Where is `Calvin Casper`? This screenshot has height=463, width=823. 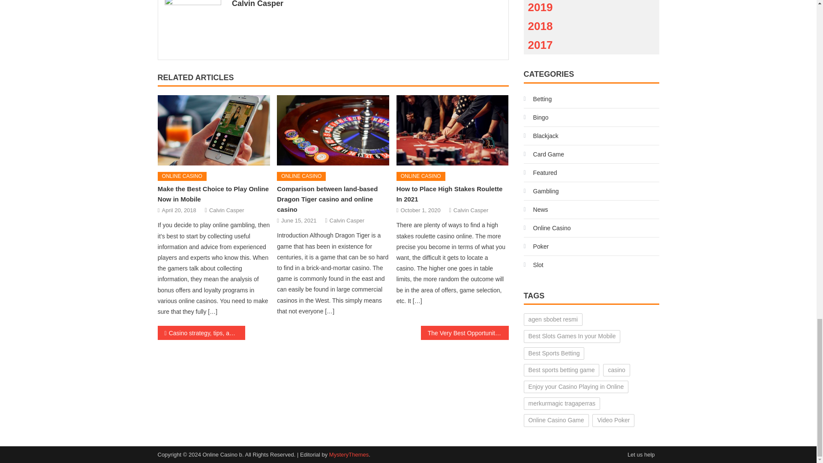
Calvin Casper is located at coordinates (347, 220).